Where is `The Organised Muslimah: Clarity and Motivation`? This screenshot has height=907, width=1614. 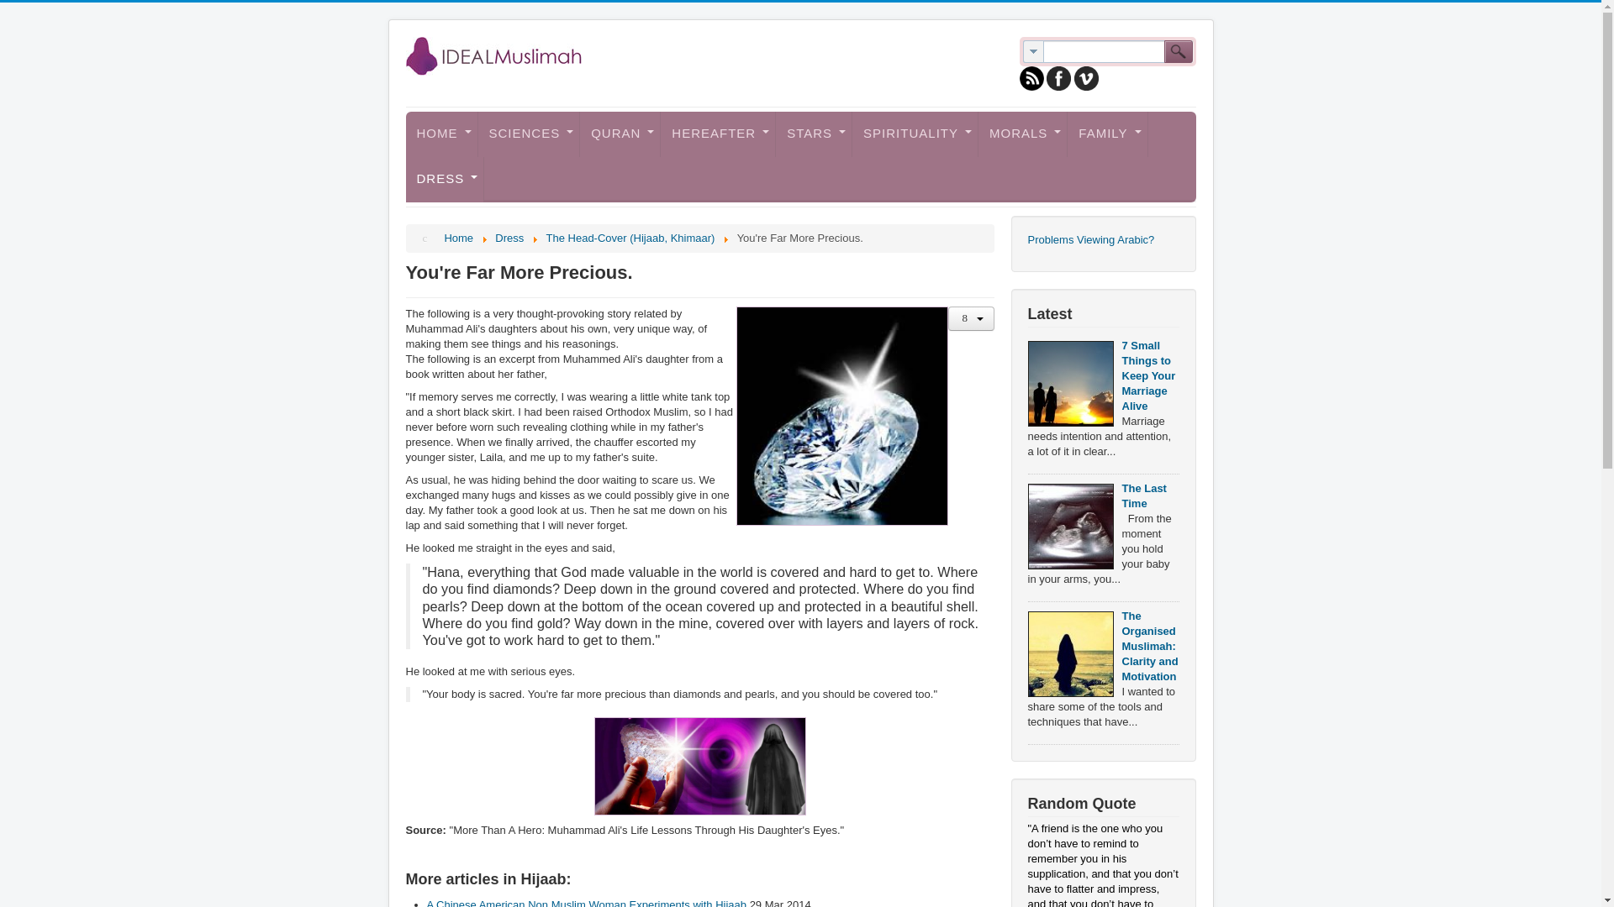 The Organised Muslimah: Clarity and Motivation is located at coordinates (1069, 653).